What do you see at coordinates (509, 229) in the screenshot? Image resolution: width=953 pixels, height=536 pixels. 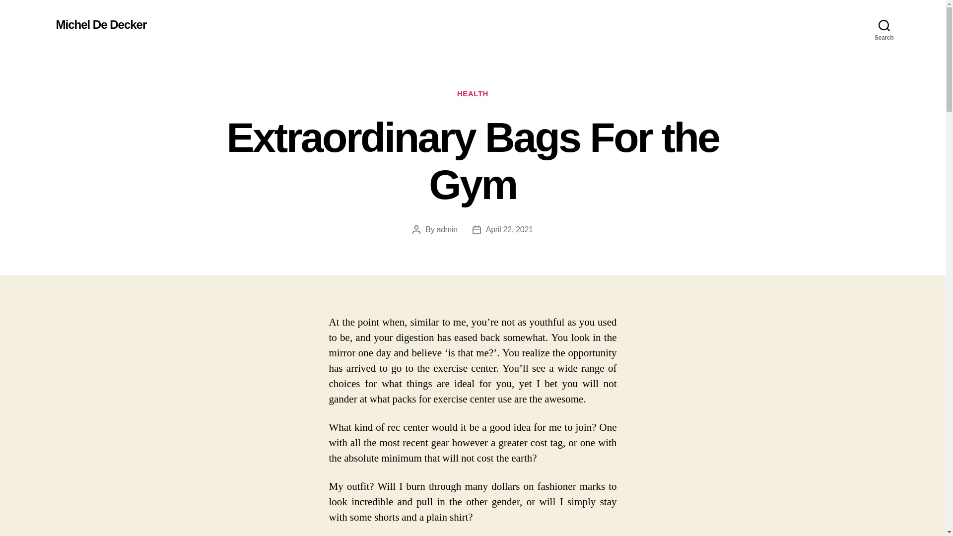 I see `April 22, 2021` at bounding box center [509, 229].